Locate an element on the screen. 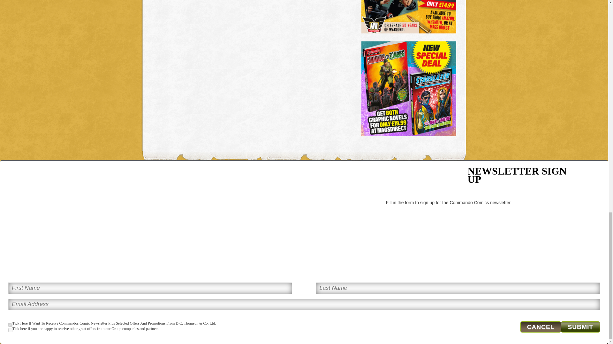 The width and height of the screenshot is (613, 344). About Subscriptions is located at coordinates (167, 214).